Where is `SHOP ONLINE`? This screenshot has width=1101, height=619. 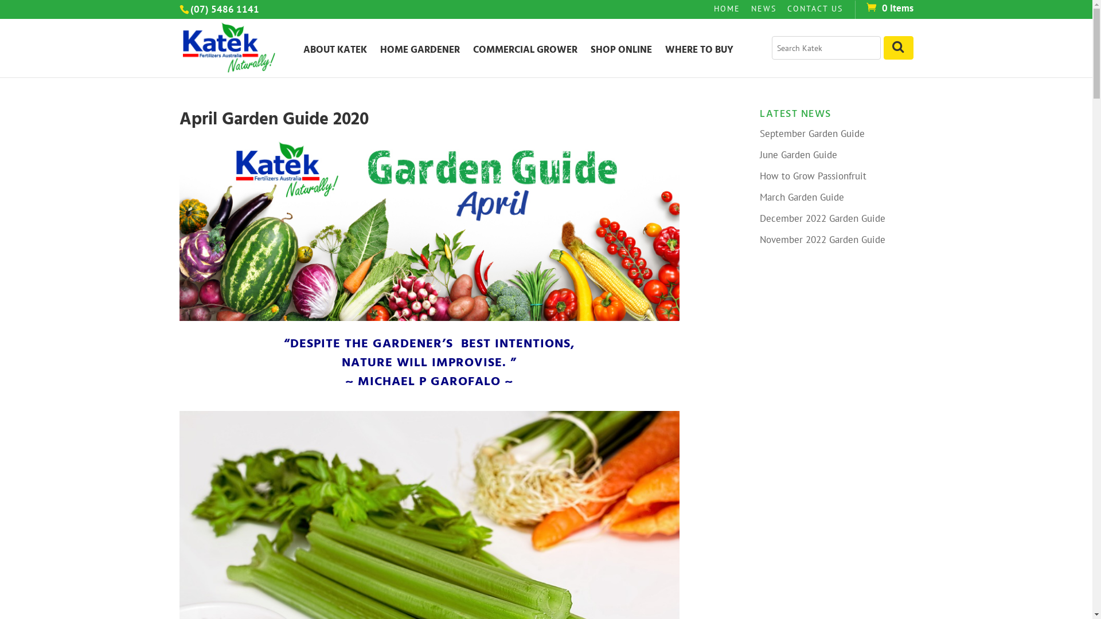
SHOP ONLINE is located at coordinates (622, 61).